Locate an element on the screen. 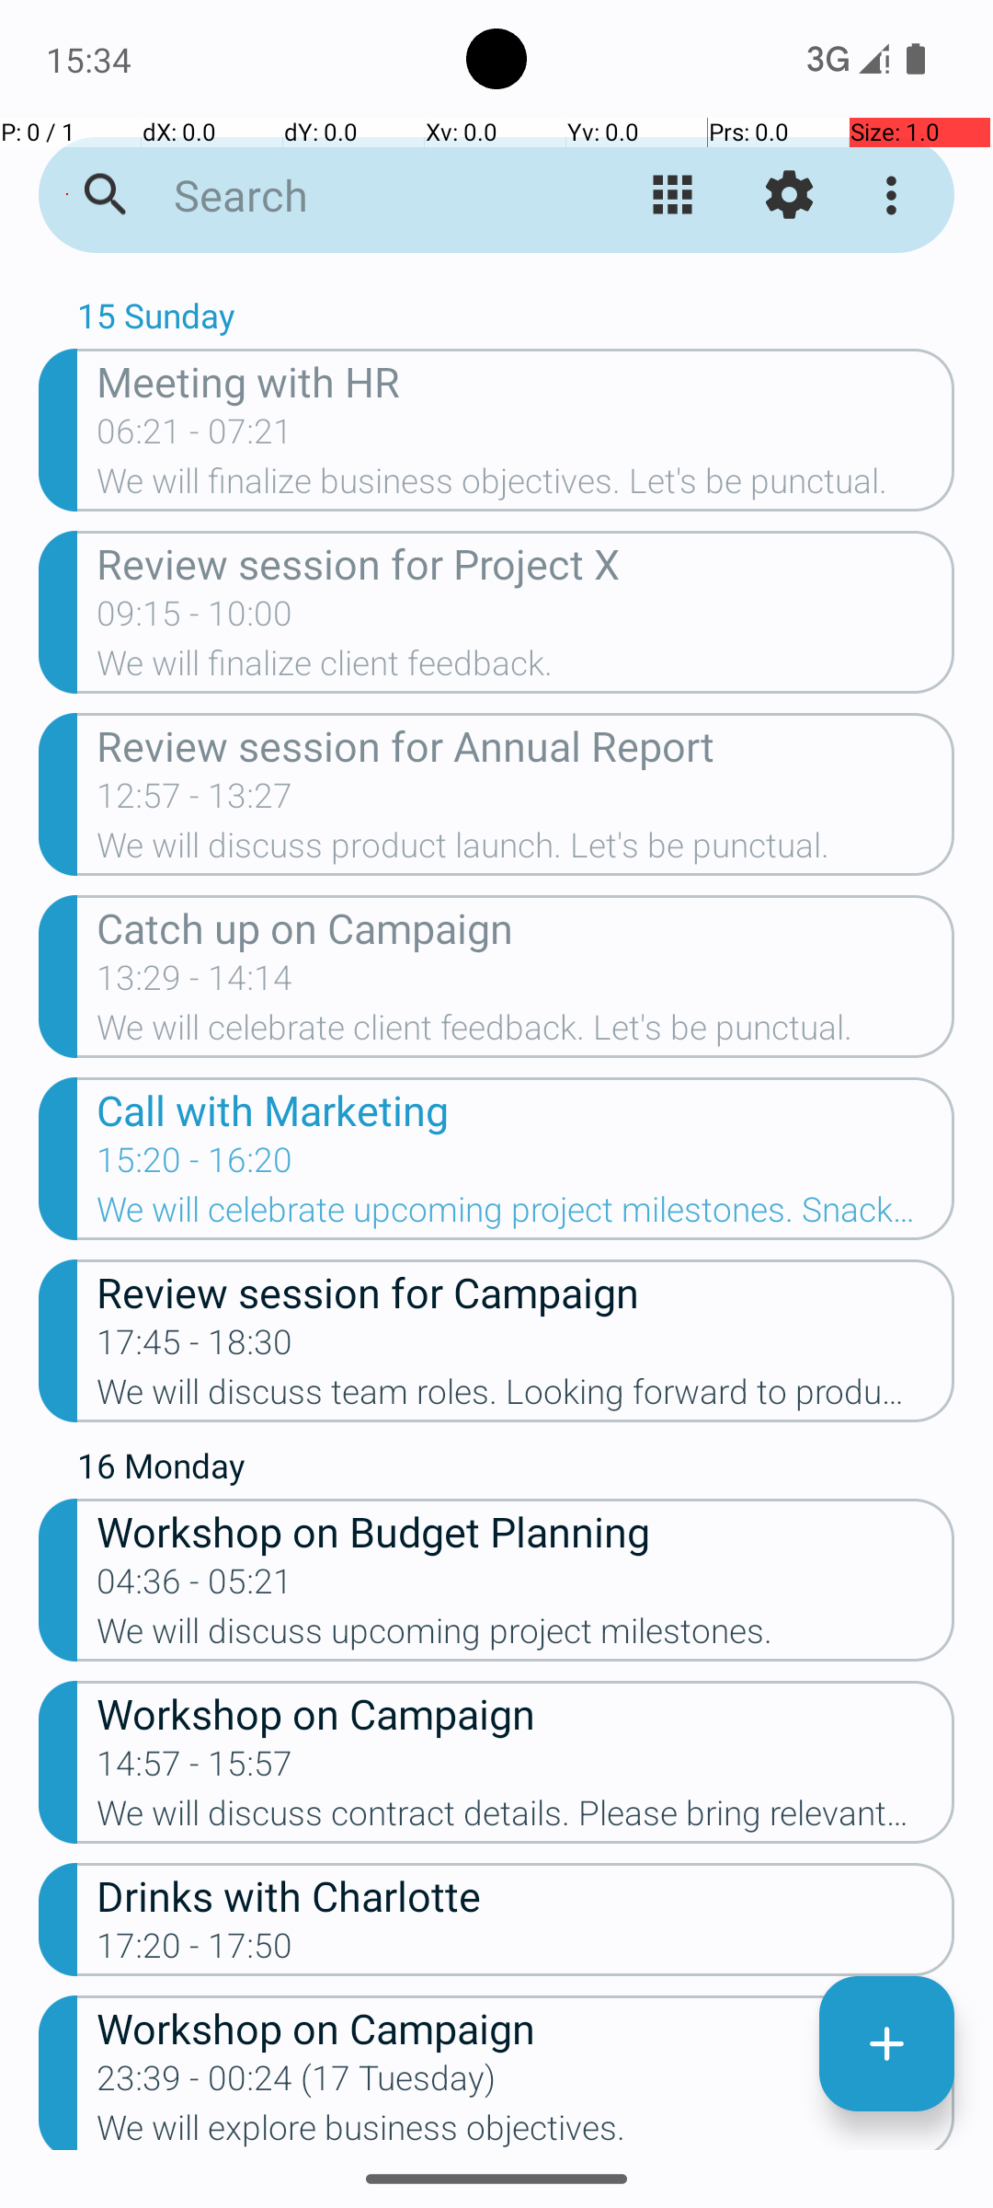  14:57 - 15:57 is located at coordinates (195, 1769).